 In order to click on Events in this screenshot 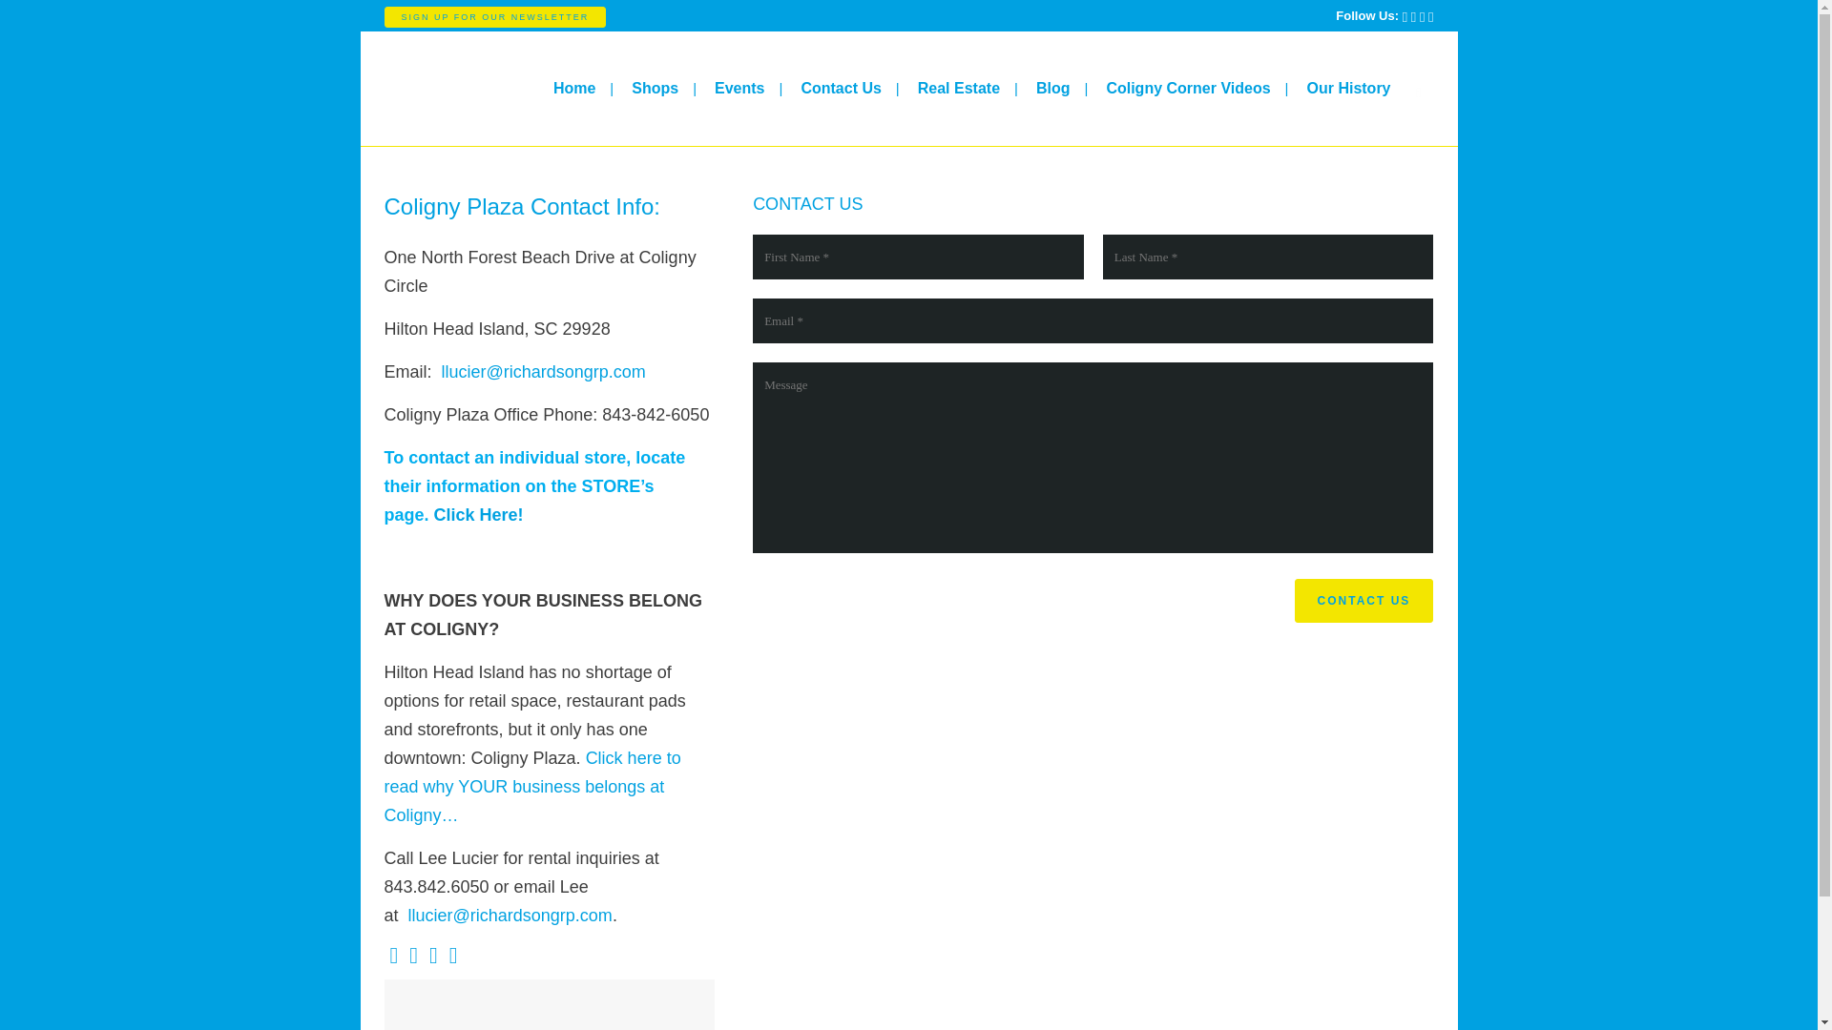, I will do `click(918, 771)`.